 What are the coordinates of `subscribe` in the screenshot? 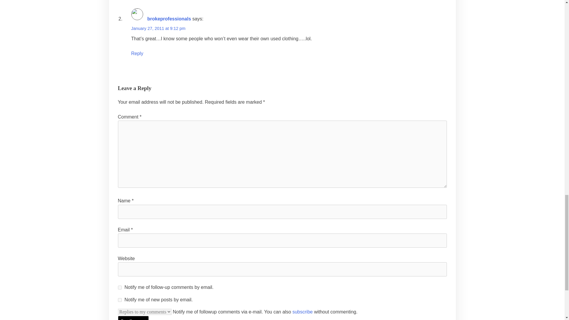 It's located at (120, 300).